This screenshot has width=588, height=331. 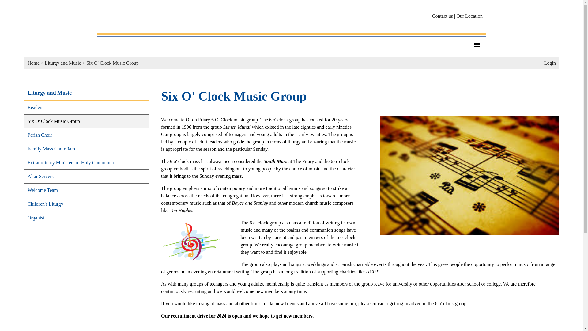 I want to click on Our Location, so click(x=469, y=16).